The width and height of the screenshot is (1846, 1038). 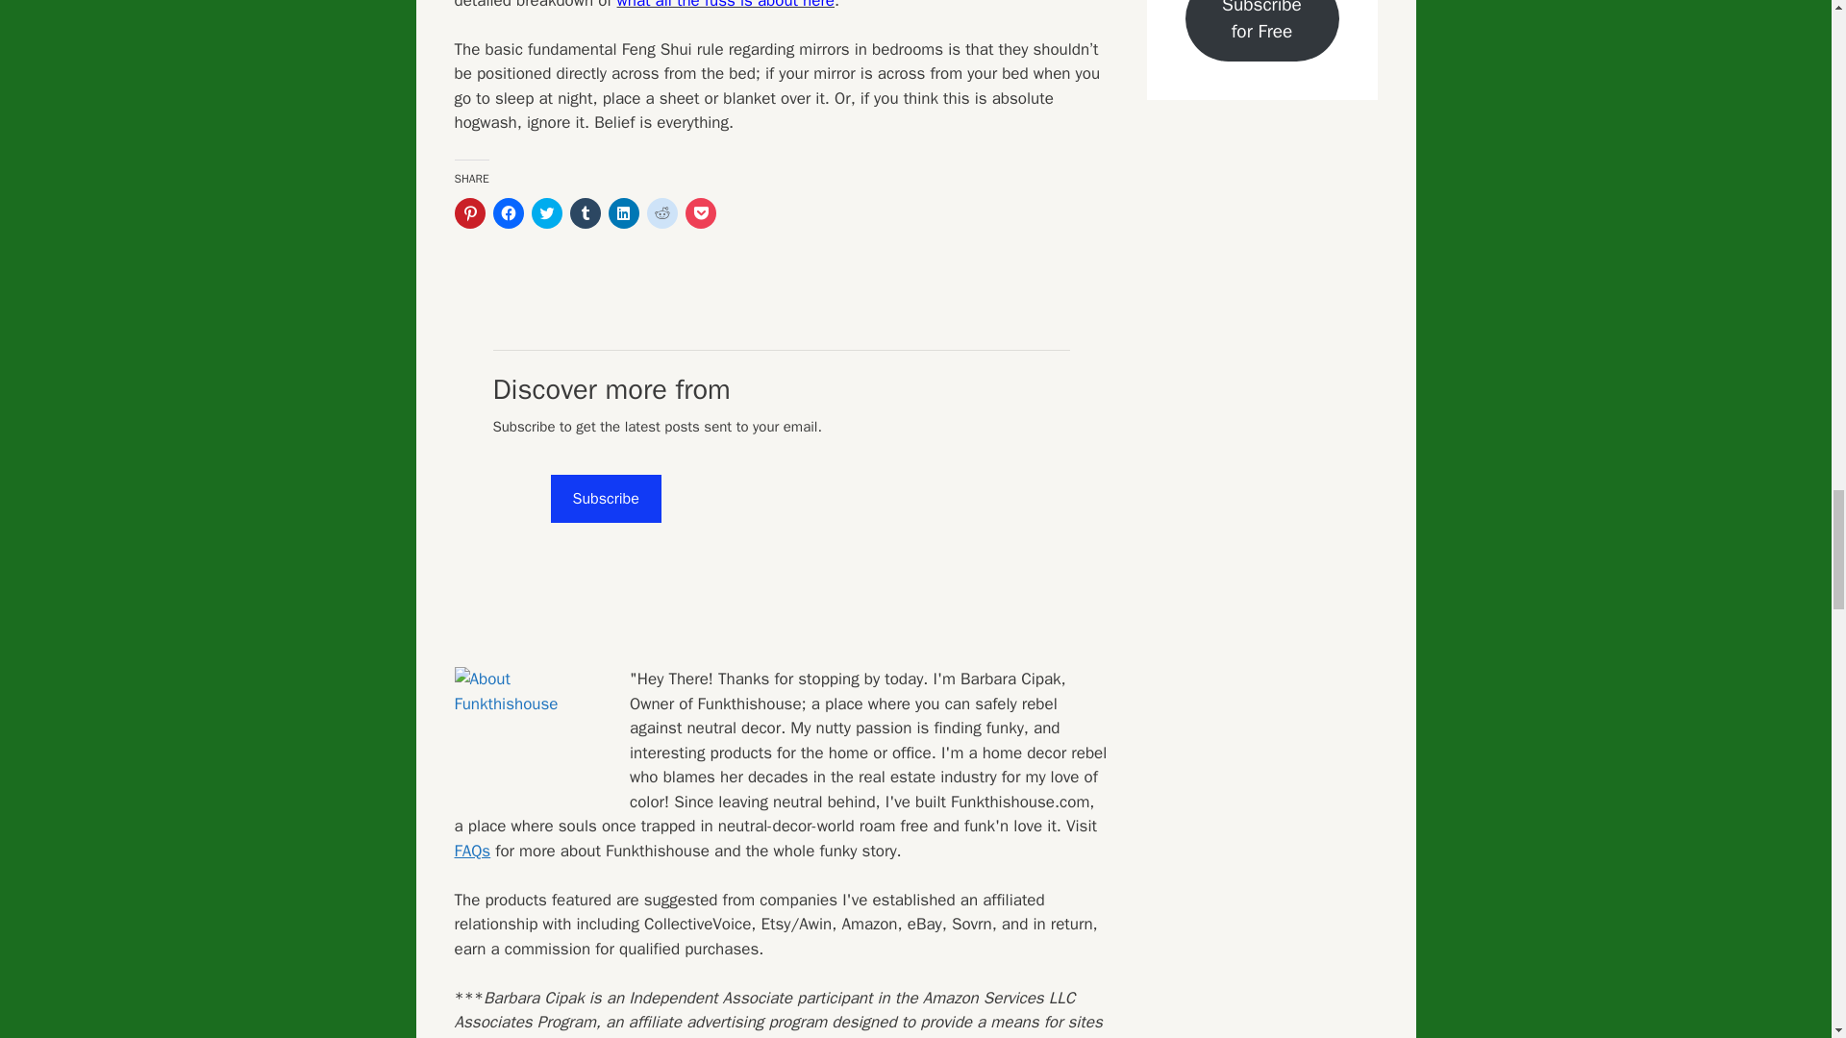 What do you see at coordinates (661, 213) in the screenshot?
I see `Click to share on Reddit` at bounding box center [661, 213].